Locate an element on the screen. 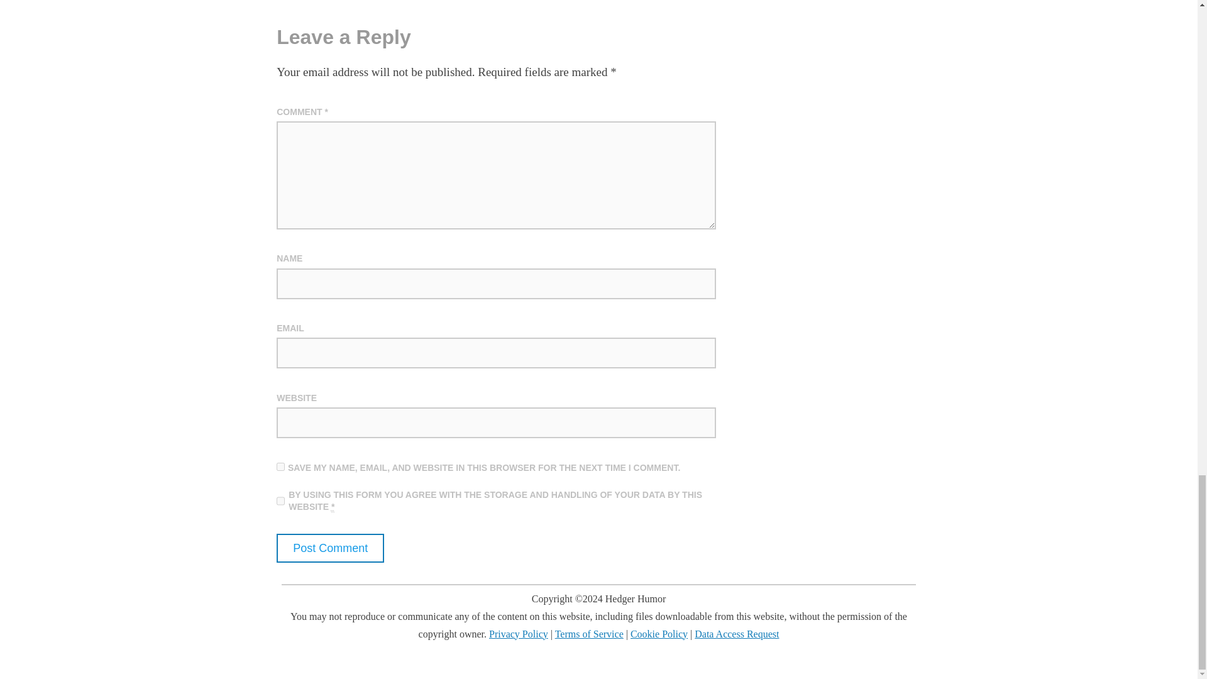 The image size is (1207, 679). 1 is located at coordinates (280, 500).